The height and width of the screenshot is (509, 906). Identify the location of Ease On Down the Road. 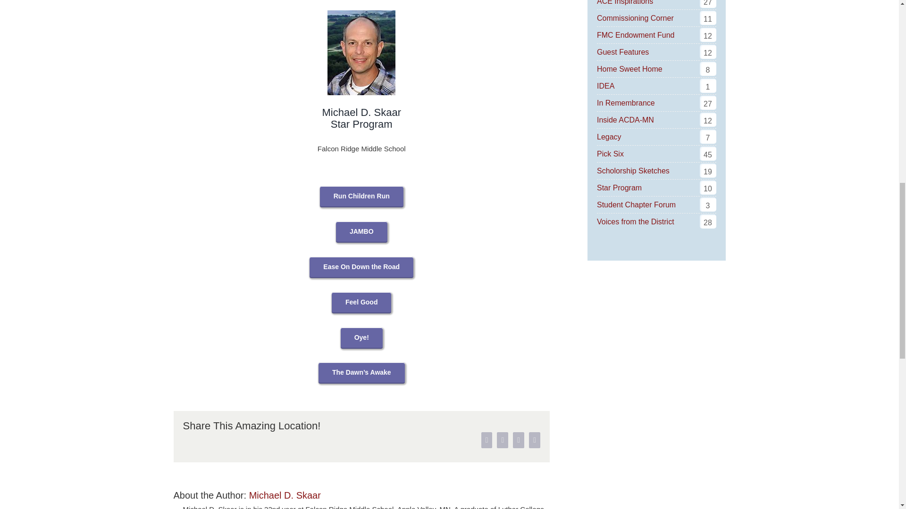
(361, 267).